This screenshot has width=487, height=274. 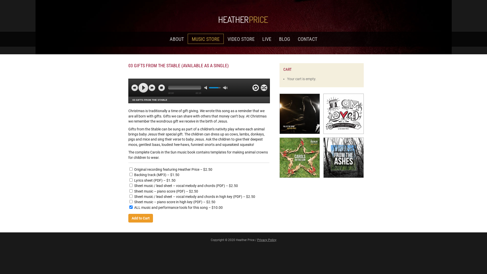 I want to click on previous, so click(x=135, y=88).